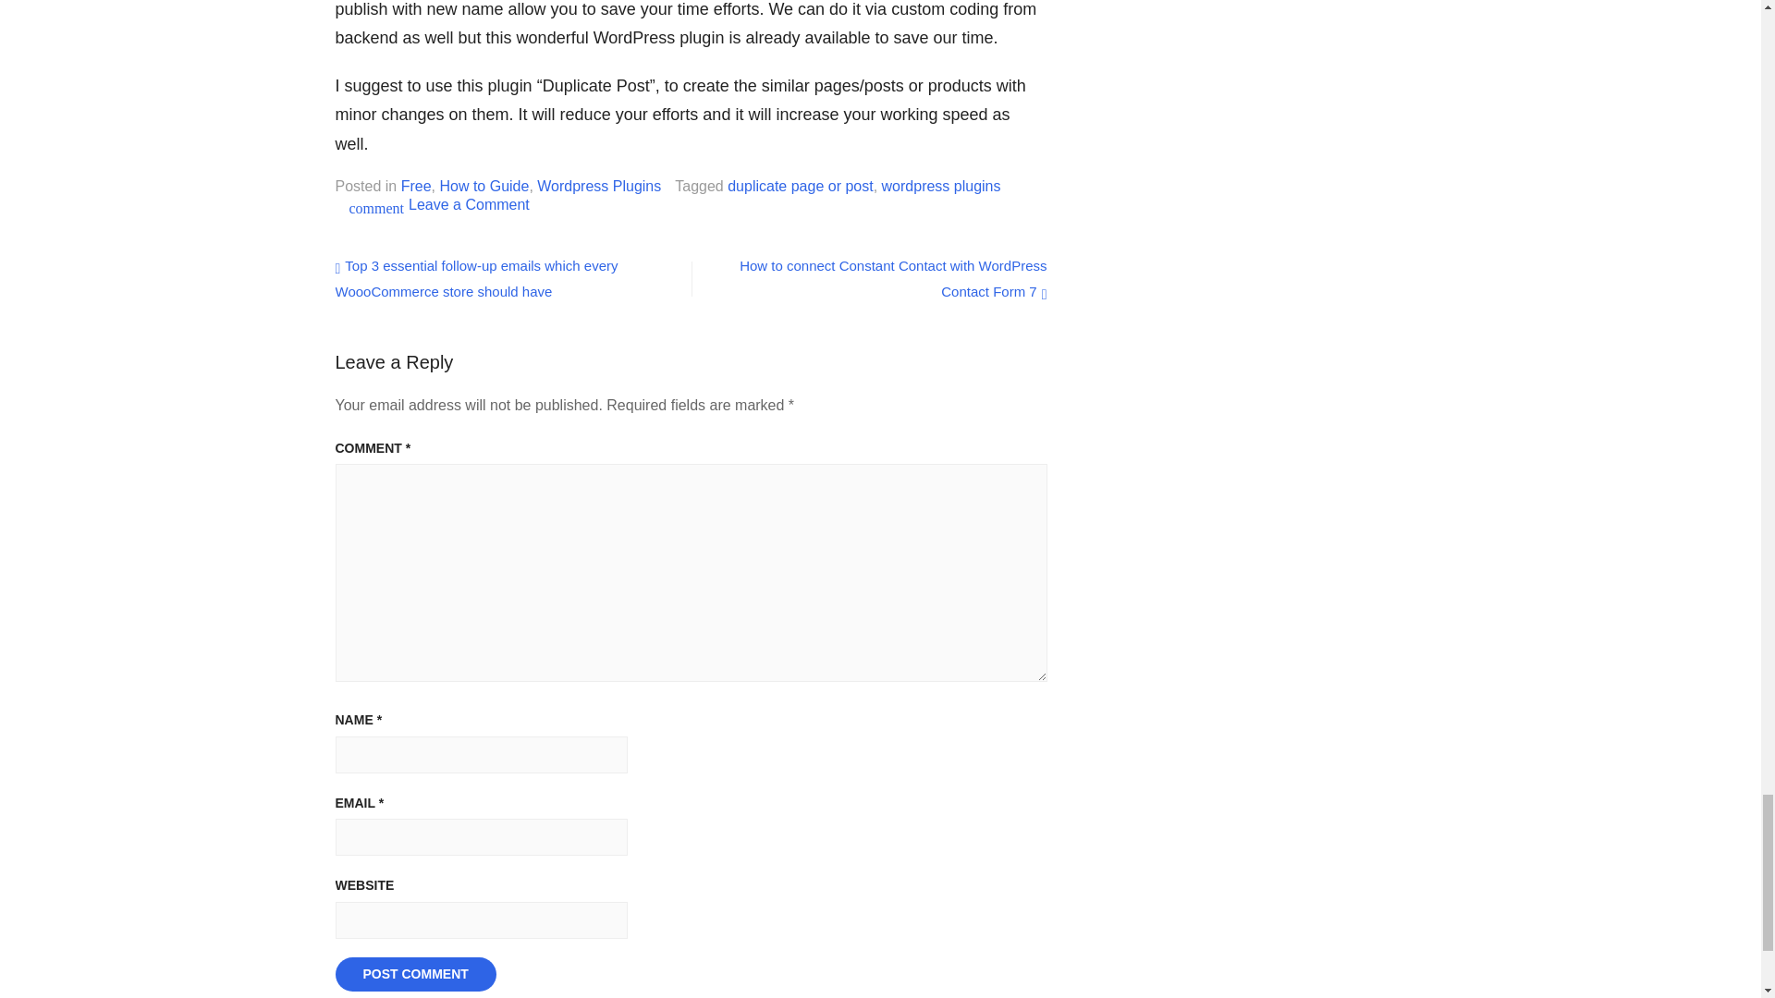 This screenshot has height=998, width=1775. I want to click on wordpress plugins, so click(941, 186).